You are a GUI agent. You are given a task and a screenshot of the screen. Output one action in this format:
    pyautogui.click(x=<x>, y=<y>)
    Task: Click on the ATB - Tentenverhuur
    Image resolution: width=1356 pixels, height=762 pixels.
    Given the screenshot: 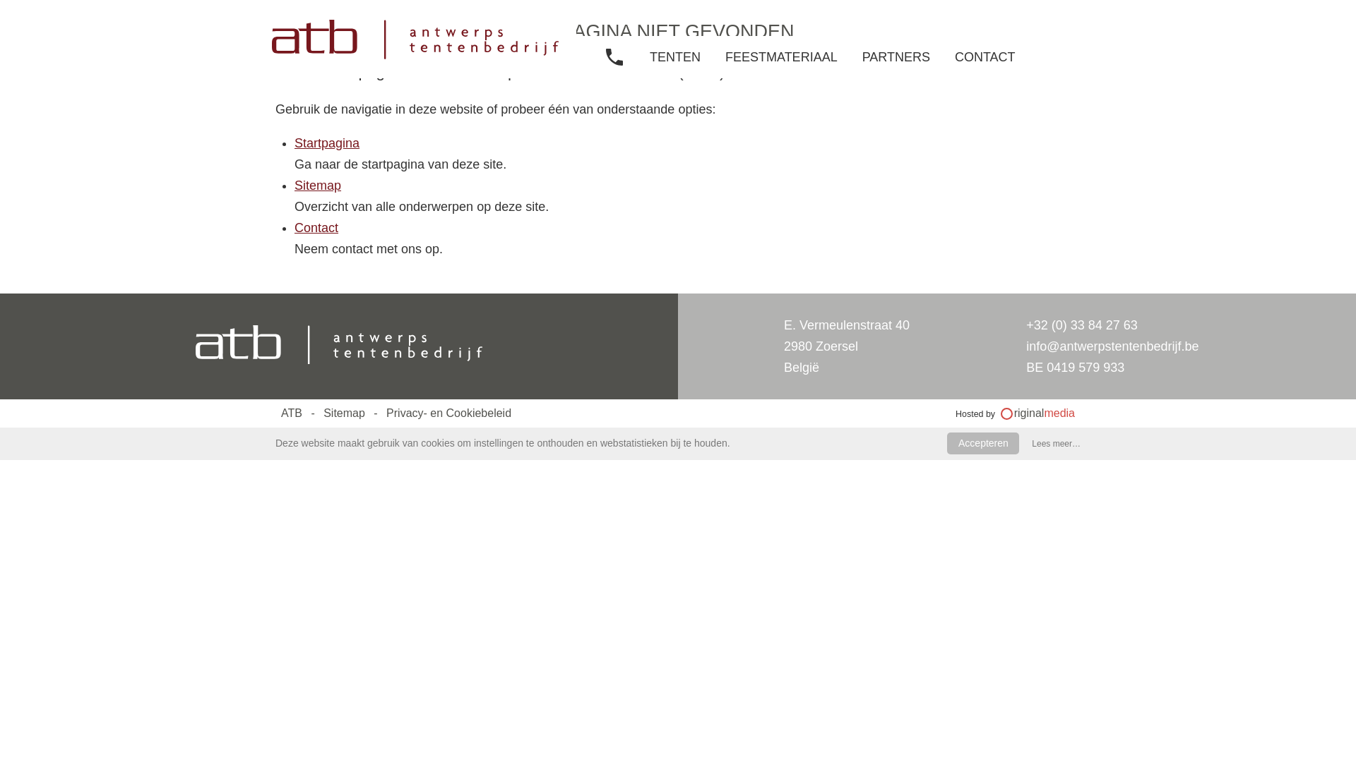 What is the action you would take?
    pyautogui.click(x=415, y=40)
    